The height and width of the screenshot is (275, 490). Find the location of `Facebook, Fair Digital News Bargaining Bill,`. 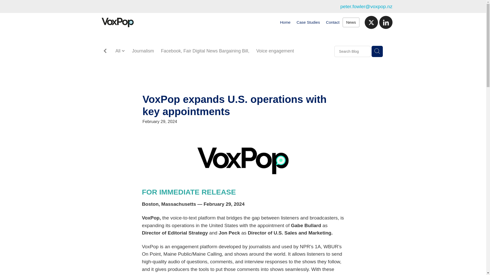

Facebook, Fair Digital News Bargaining Bill, is located at coordinates (205, 51).